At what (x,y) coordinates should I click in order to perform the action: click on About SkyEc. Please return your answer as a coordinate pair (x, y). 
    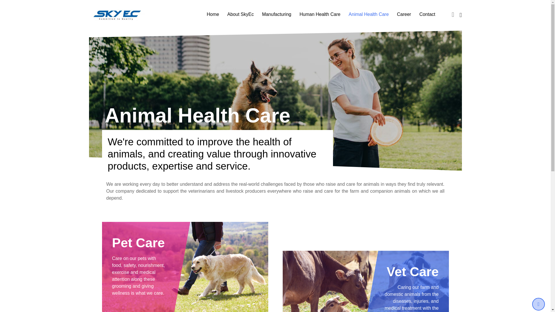
    Looking at the image, I should click on (240, 14).